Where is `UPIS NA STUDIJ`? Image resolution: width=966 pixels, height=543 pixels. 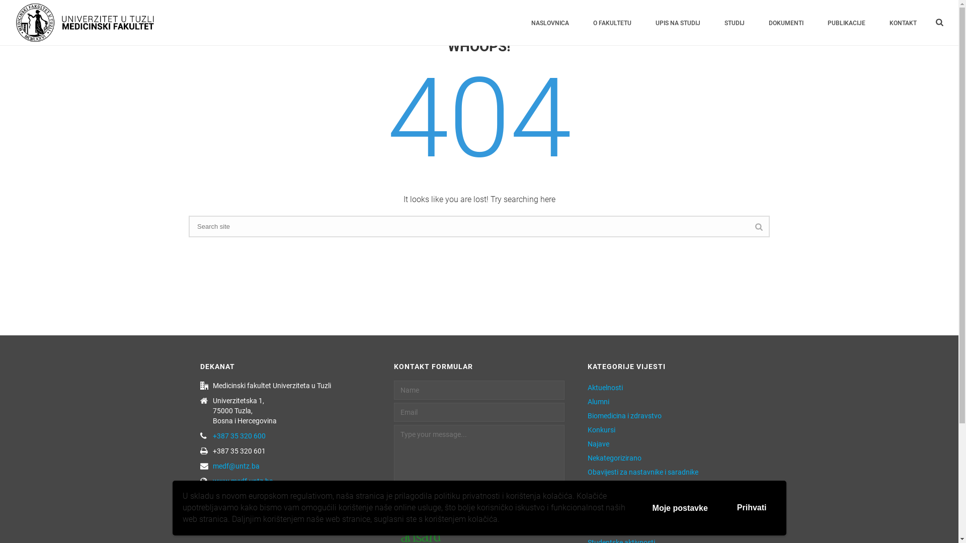
UPIS NA STUDIJ is located at coordinates (678, 23).